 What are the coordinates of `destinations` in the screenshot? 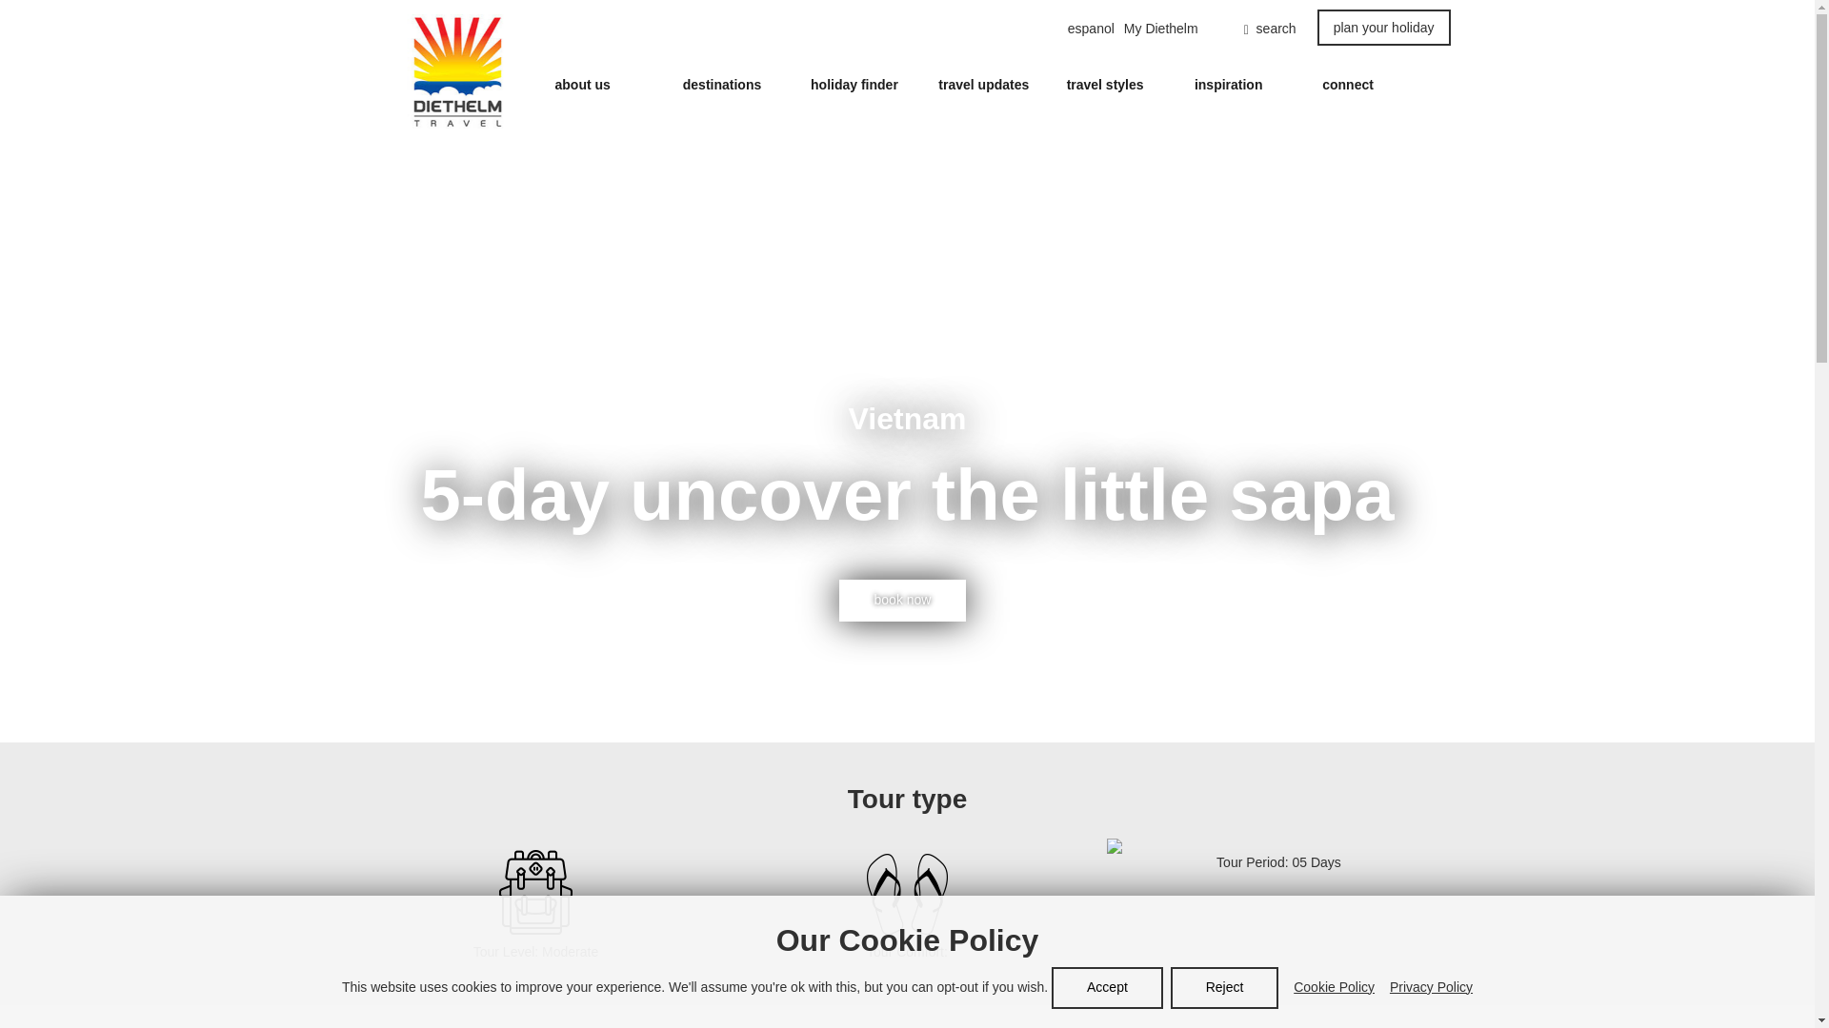 It's located at (721, 84).